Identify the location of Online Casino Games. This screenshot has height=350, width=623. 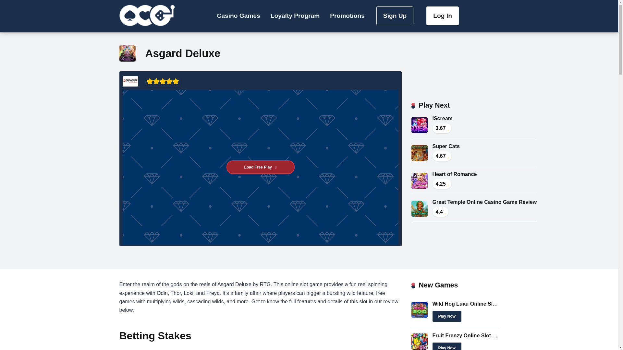
(147, 14).